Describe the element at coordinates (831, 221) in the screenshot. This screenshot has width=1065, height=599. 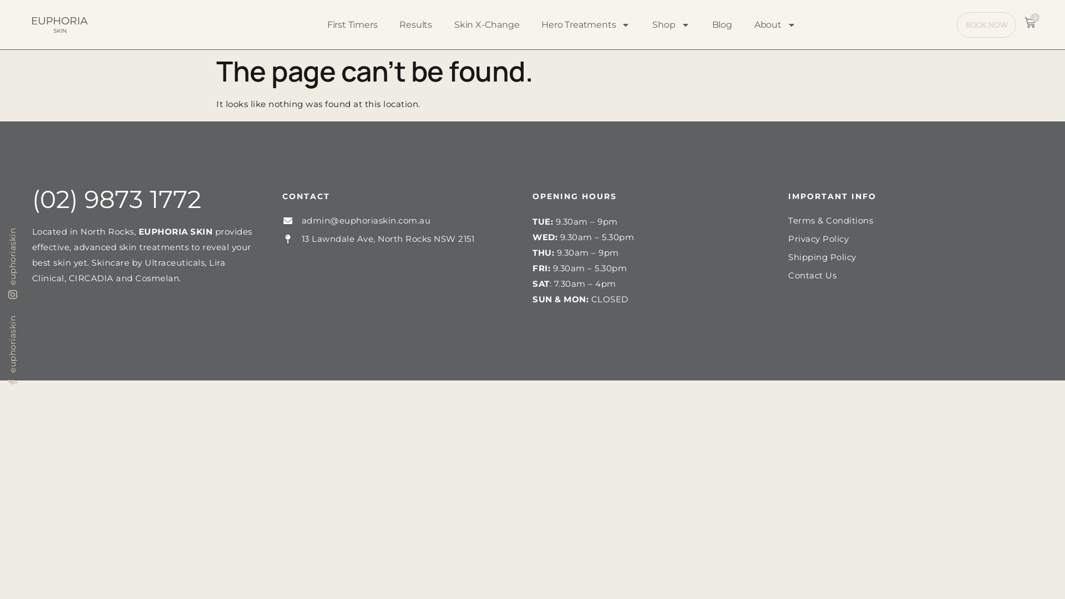
I see `Terms & Conditions` at that location.